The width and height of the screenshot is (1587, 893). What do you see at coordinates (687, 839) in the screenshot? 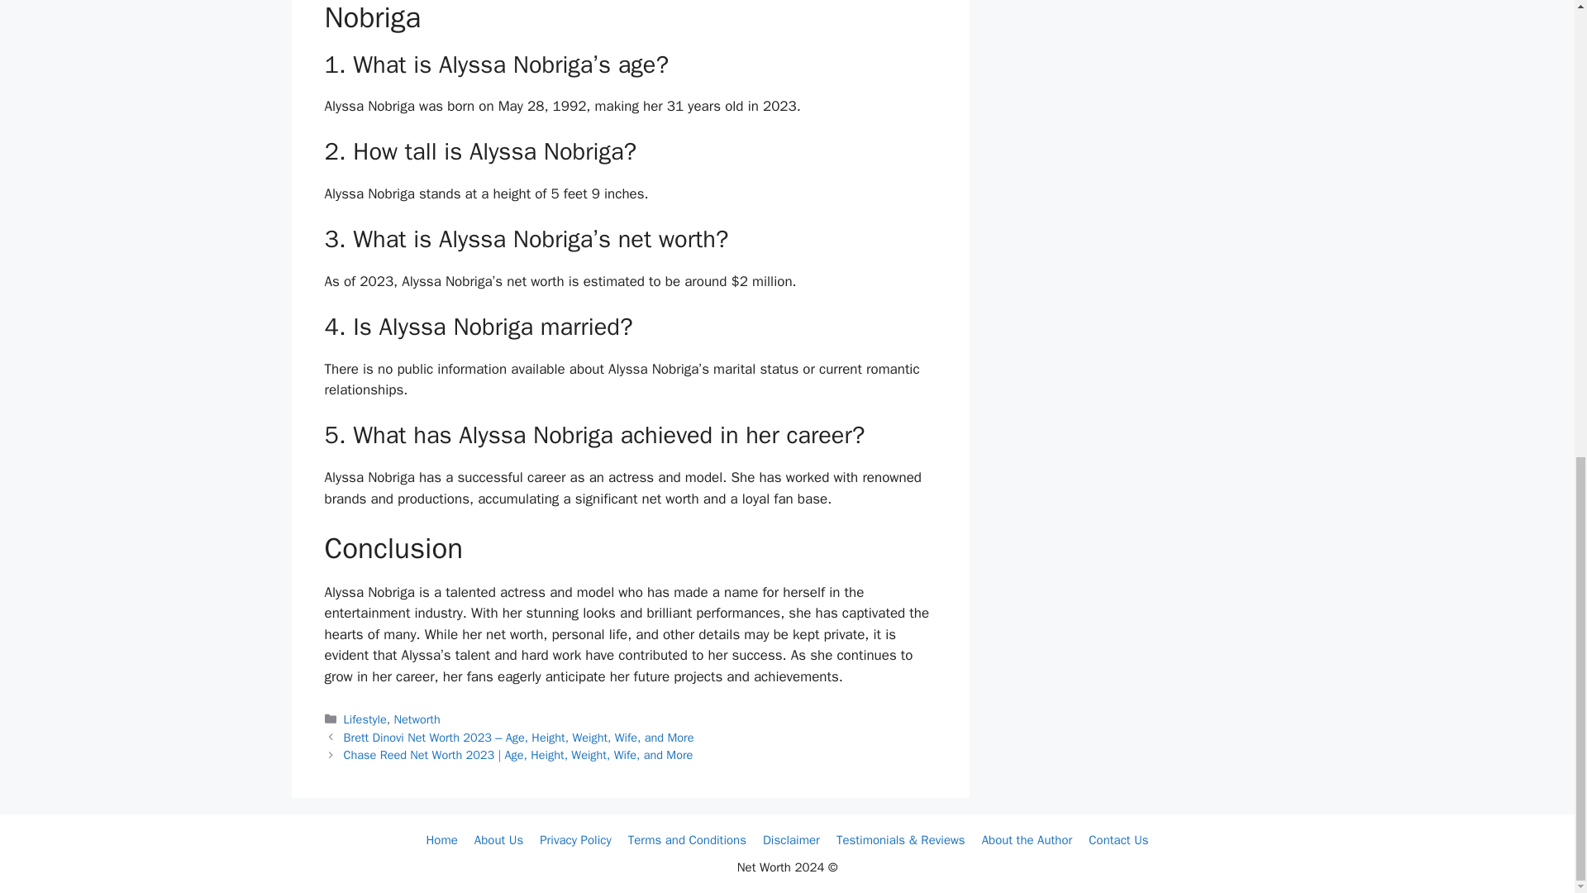
I see `Terms and Conditions` at bounding box center [687, 839].